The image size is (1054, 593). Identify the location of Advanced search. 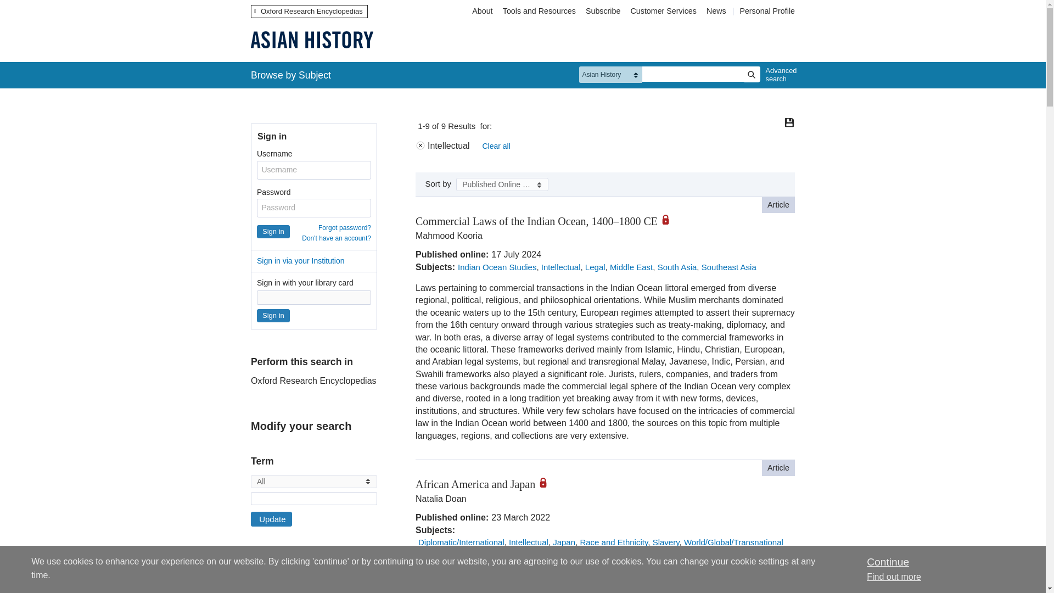
(778, 75).